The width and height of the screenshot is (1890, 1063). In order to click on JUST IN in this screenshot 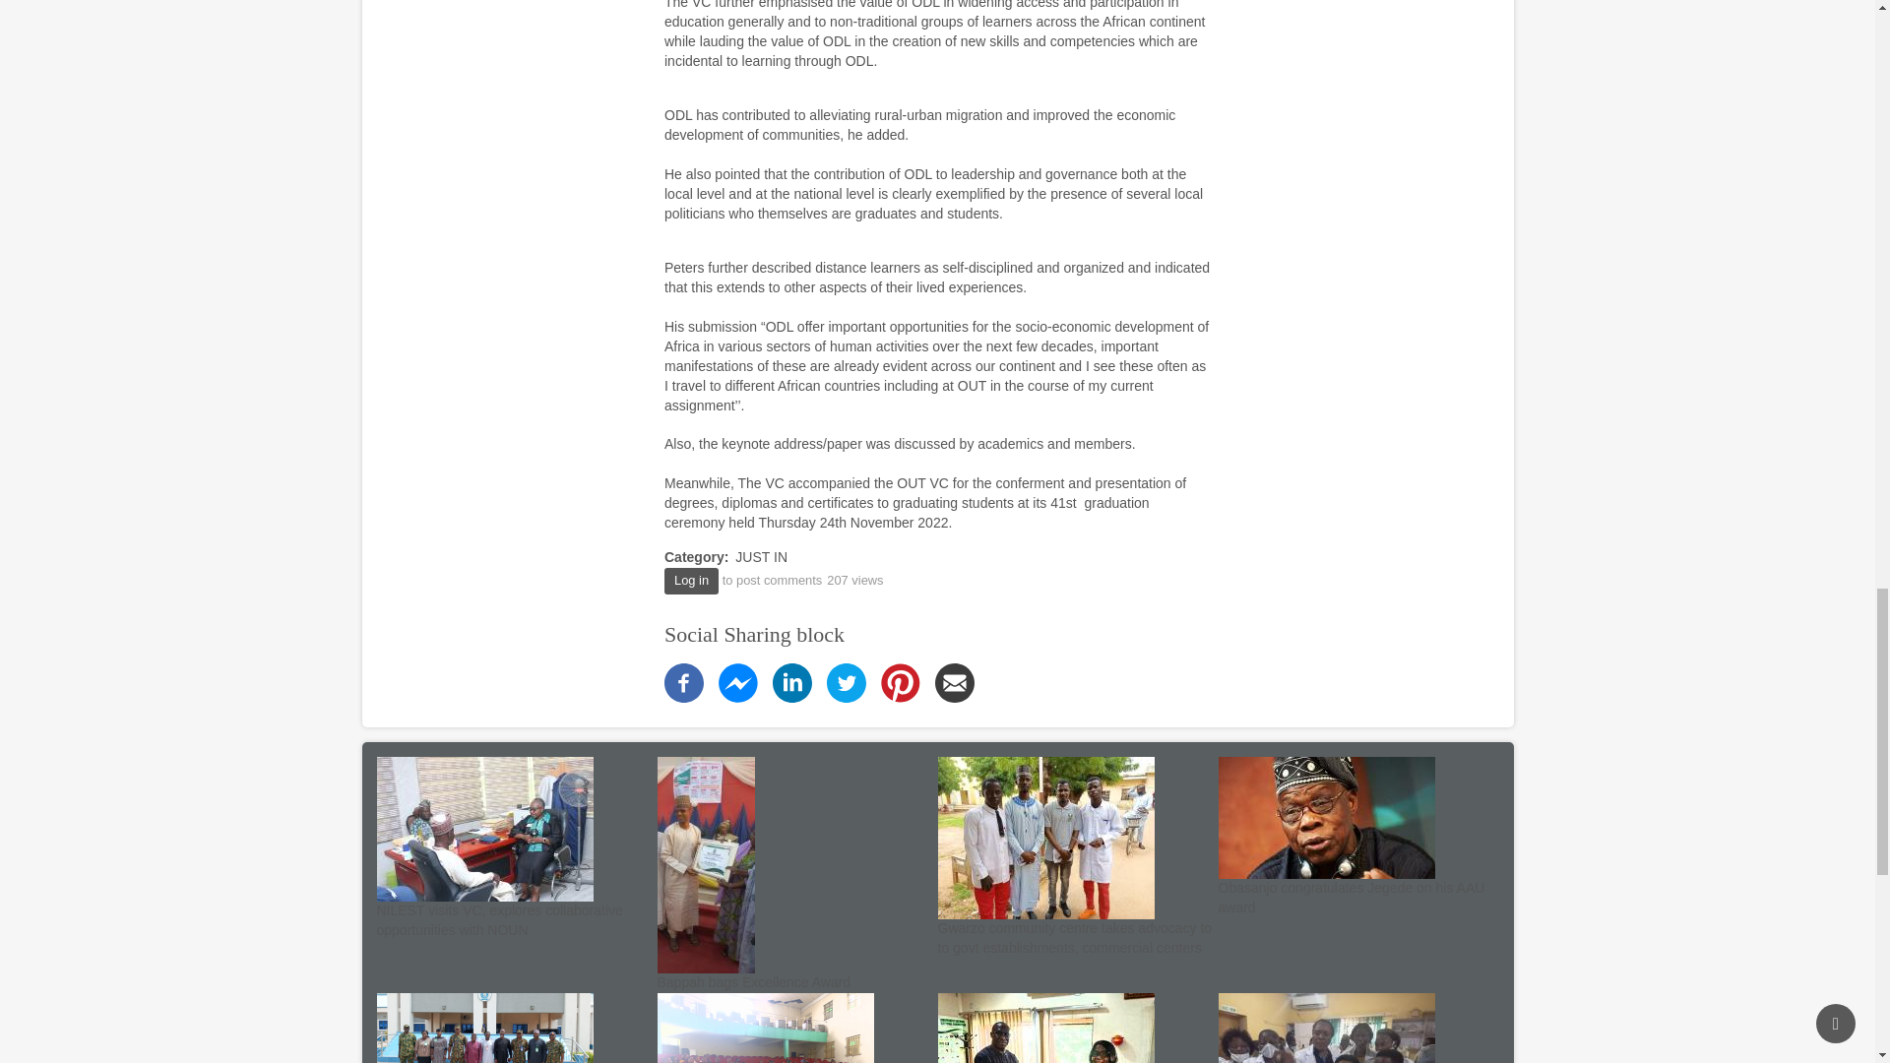, I will do `click(761, 557)`.